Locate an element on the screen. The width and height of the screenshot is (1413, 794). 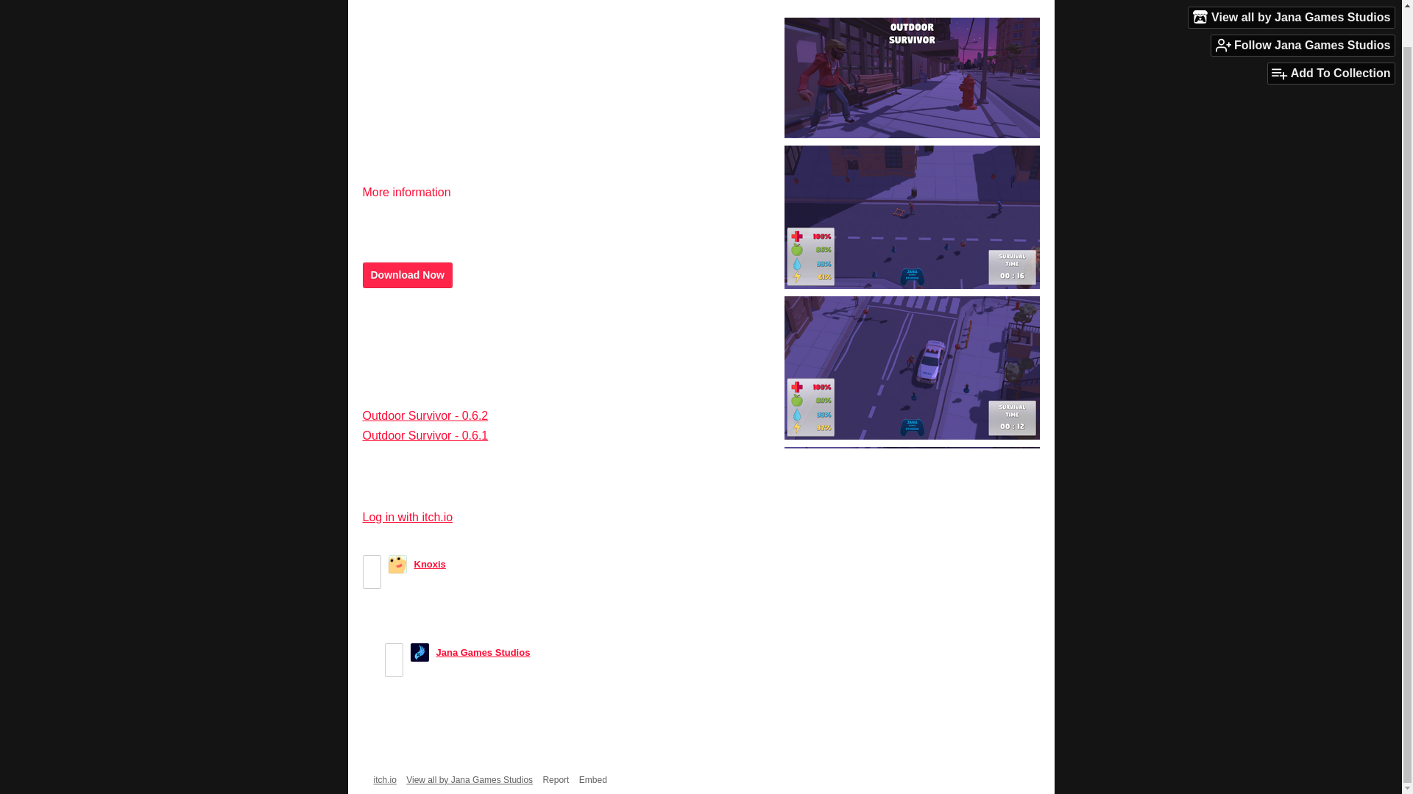
Reply is located at coordinates (422, 715).